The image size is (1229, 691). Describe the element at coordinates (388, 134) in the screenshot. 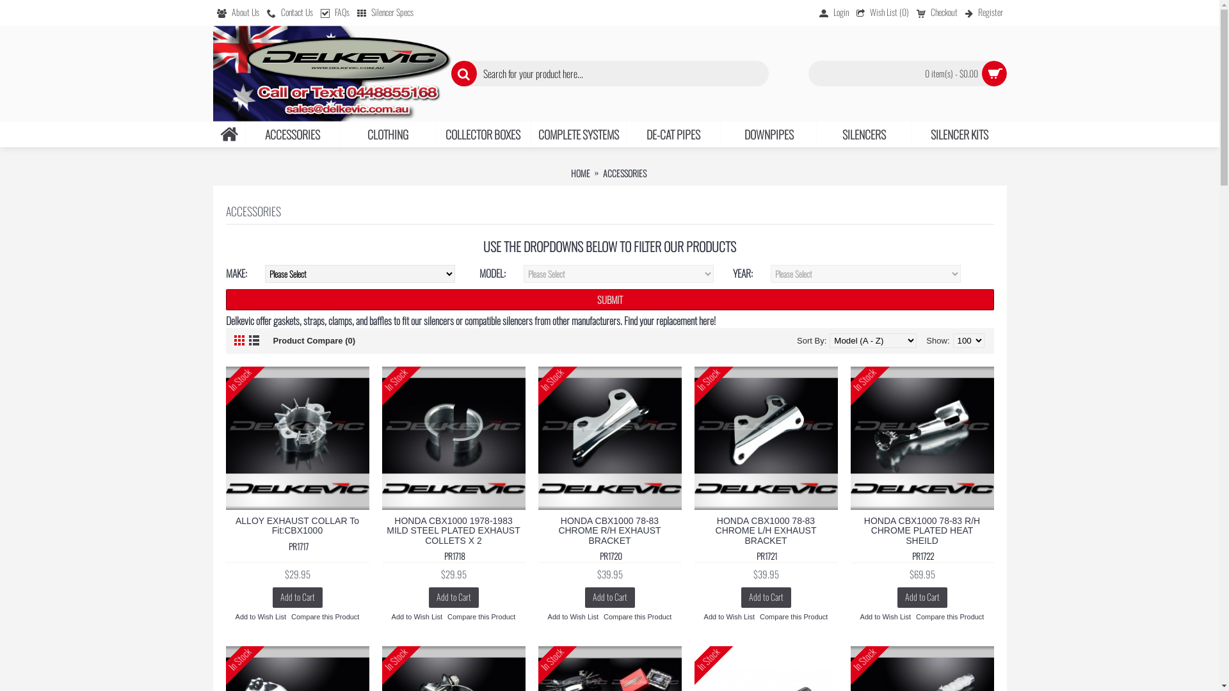

I see `CLOTHING` at that location.